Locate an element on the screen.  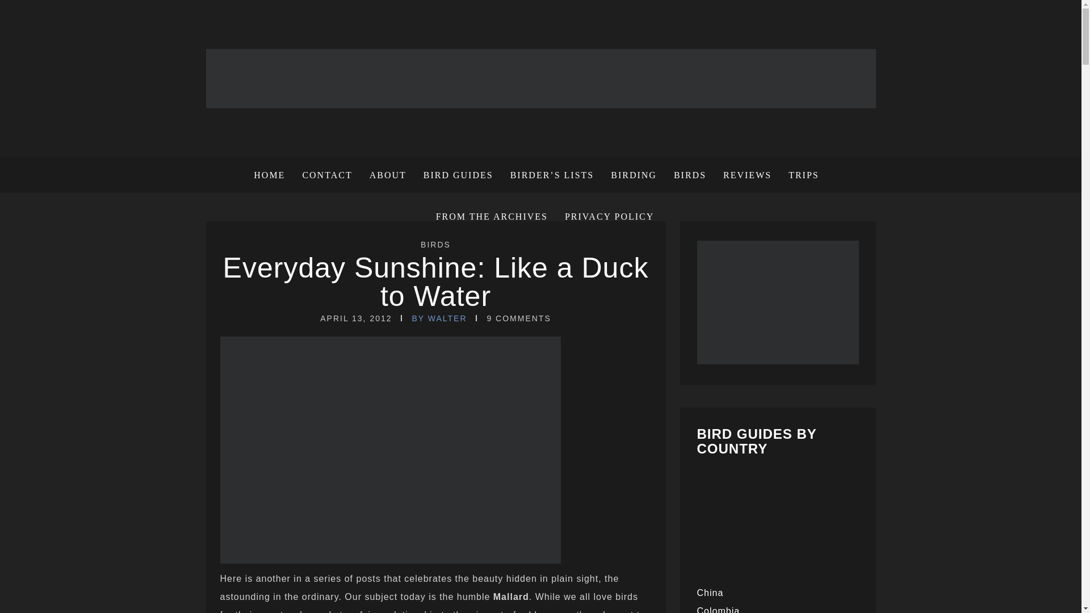
BIRD GUIDES is located at coordinates (458, 175).